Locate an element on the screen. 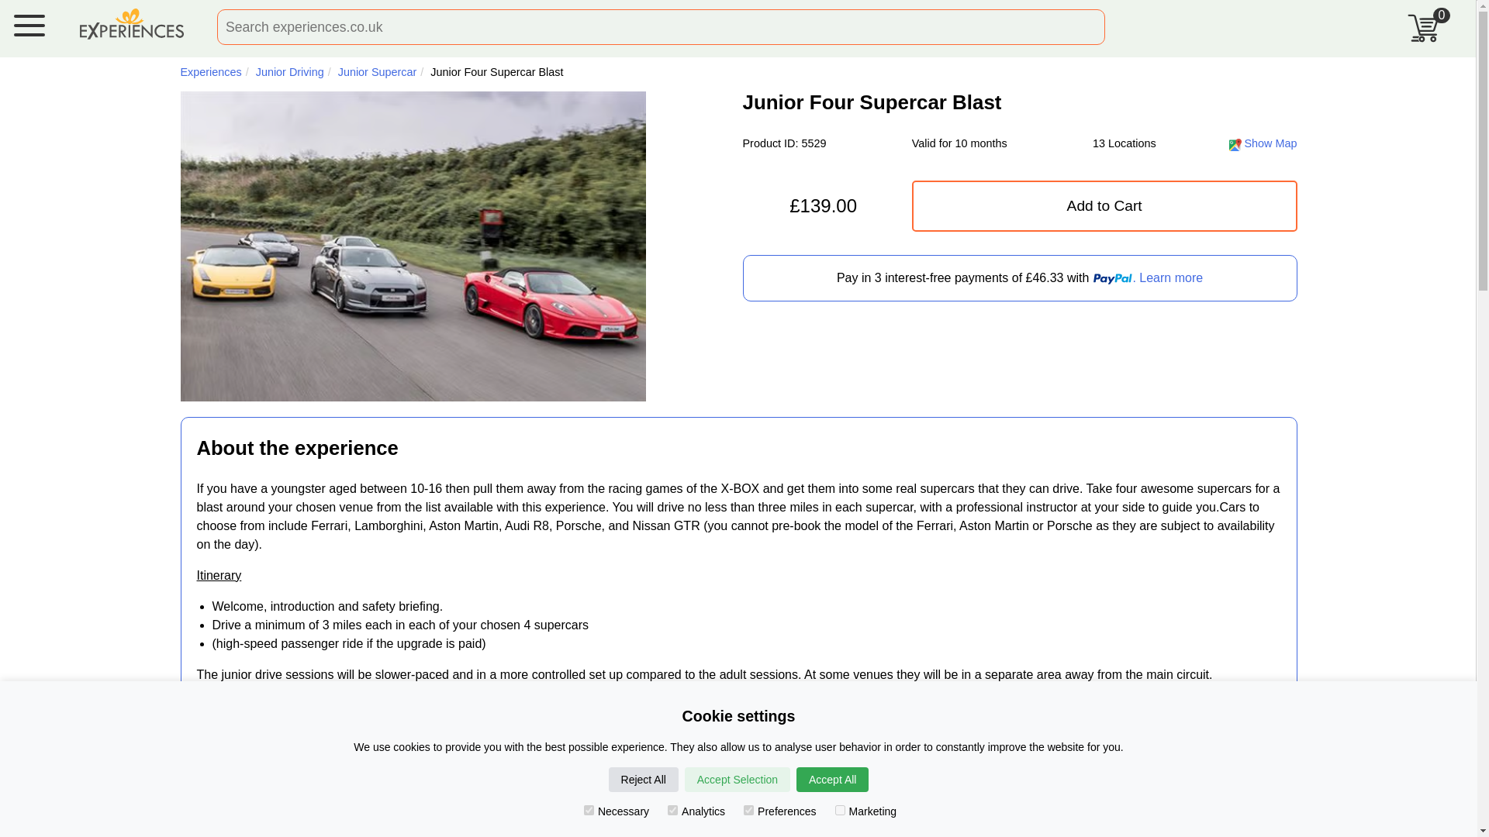 The width and height of the screenshot is (1489, 837). Preferences is located at coordinates (748, 809).